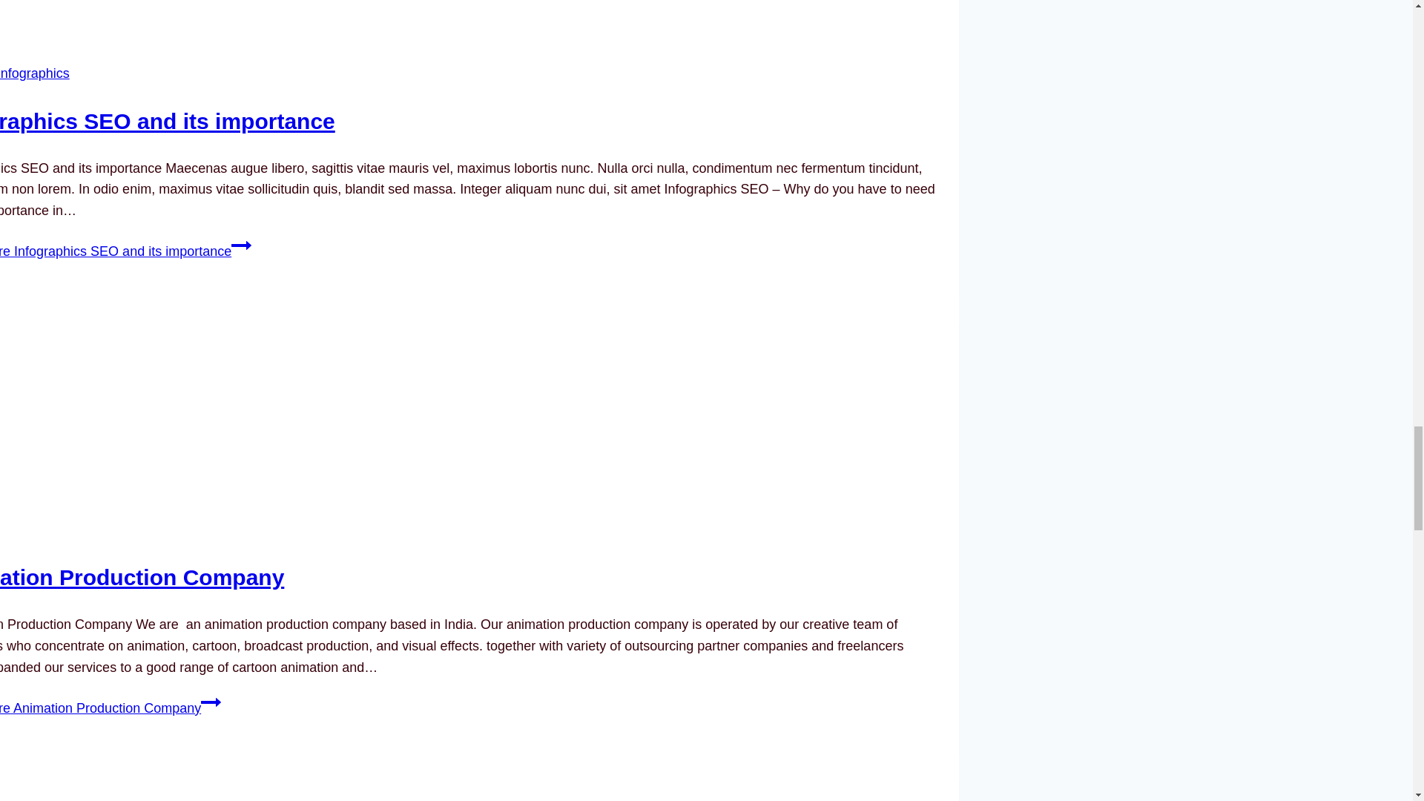  What do you see at coordinates (142, 577) in the screenshot?
I see `Animation Production Company` at bounding box center [142, 577].